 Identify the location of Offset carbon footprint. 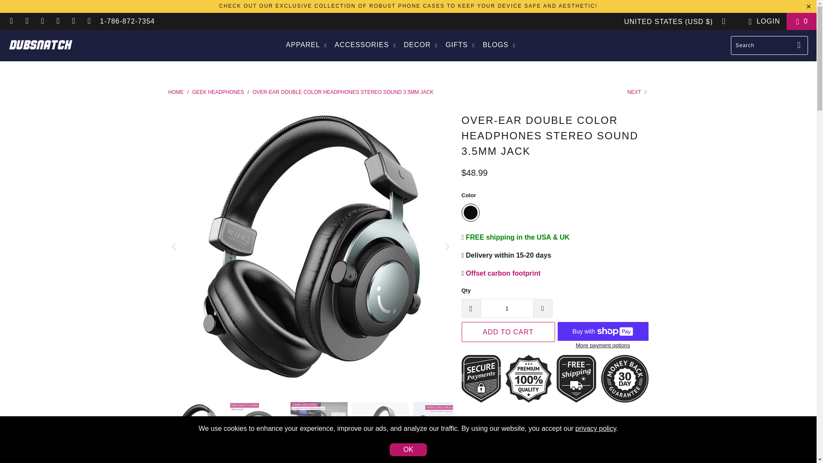
(503, 273).